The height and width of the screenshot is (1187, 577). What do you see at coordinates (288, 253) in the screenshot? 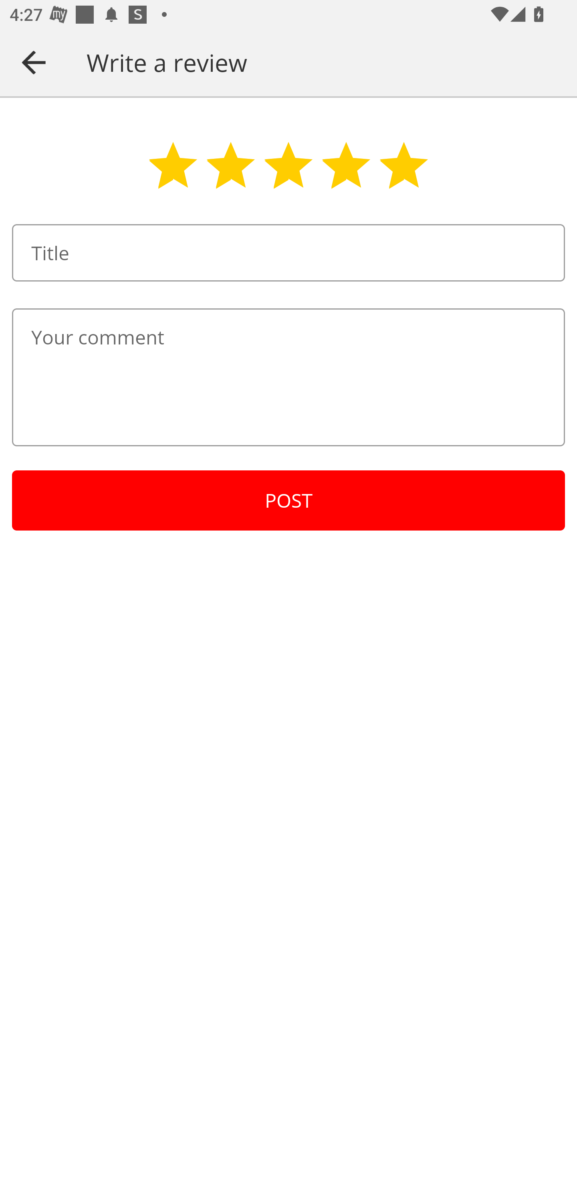
I see `Title` at bounding box center [288, 253].